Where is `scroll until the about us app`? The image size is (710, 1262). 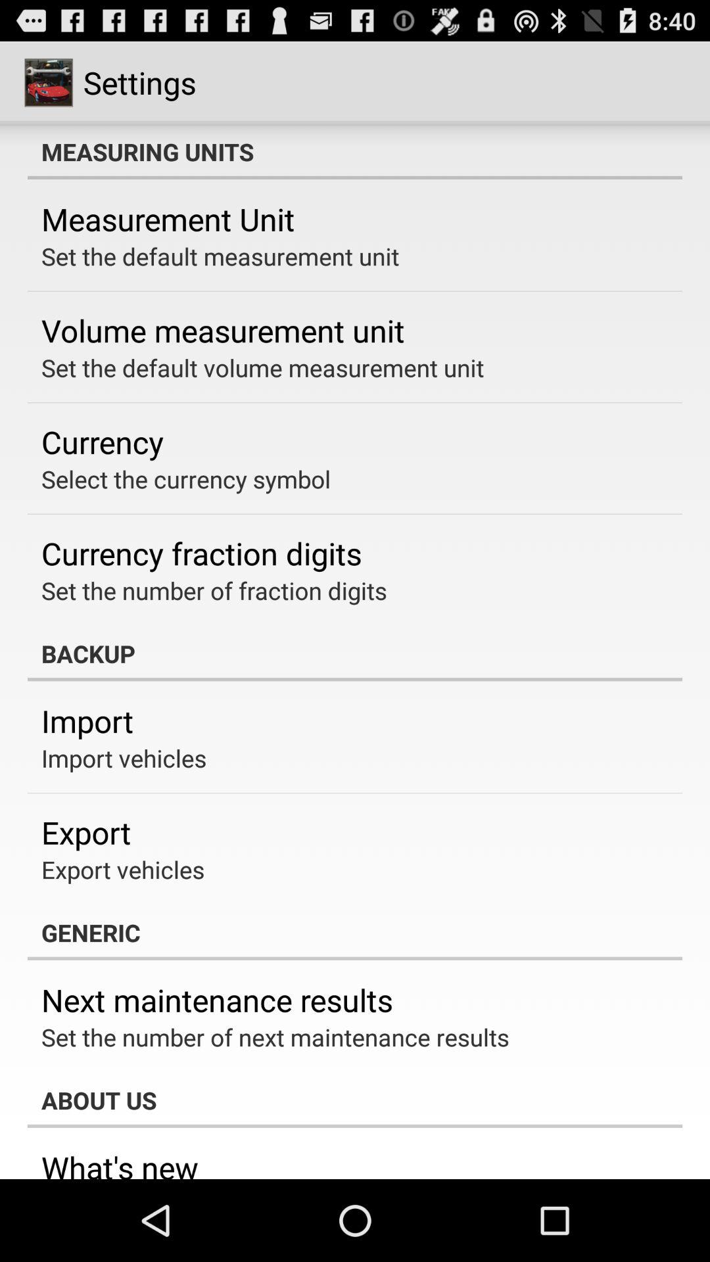 scroll until the about us app is located at coordinates (355, 1100).